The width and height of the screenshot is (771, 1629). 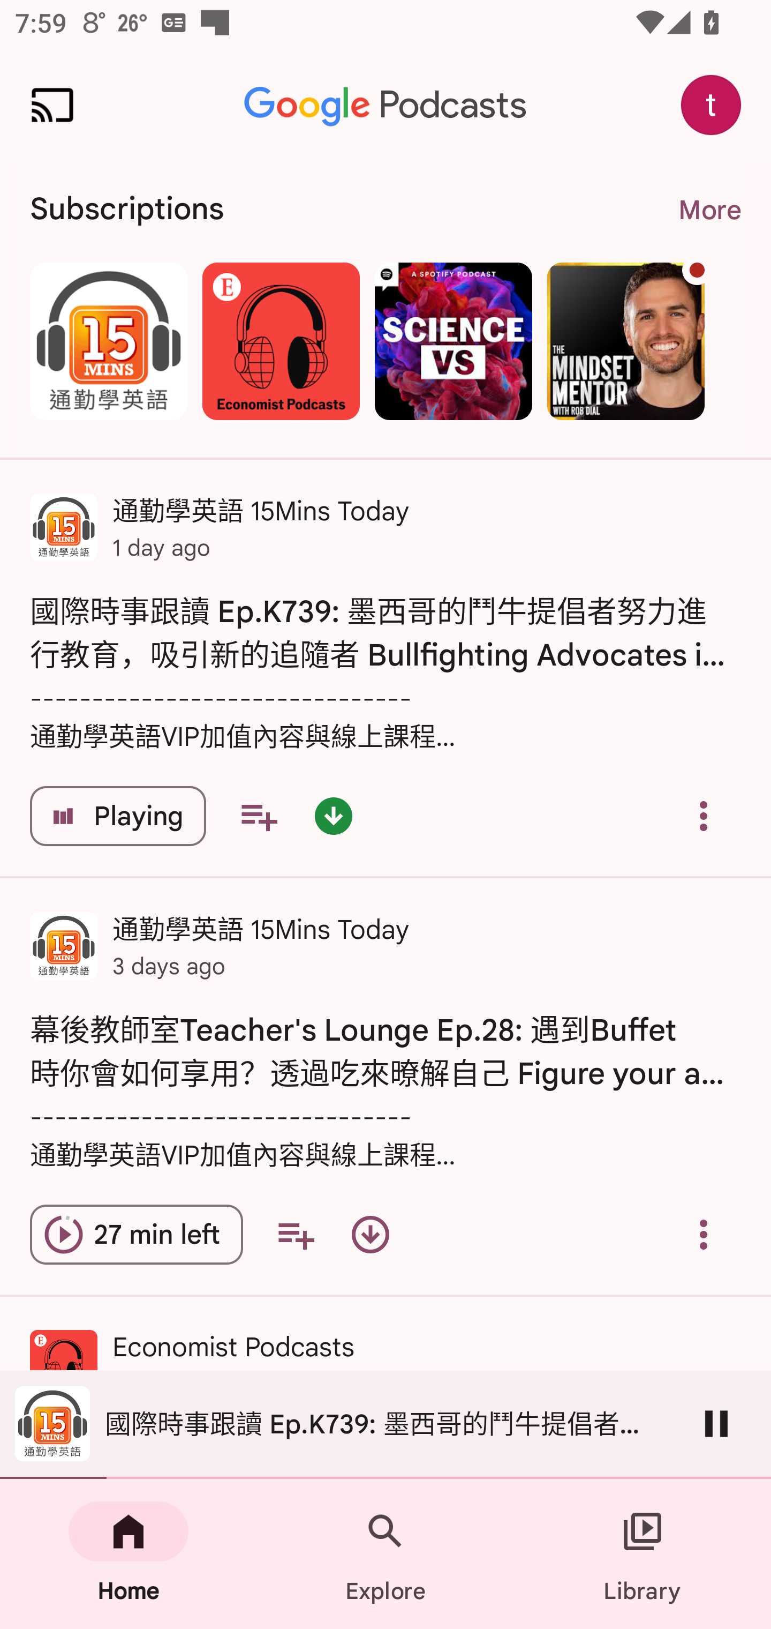 I want to click on 通勤學英語 15Mins Today, so click(x=108, y=341).